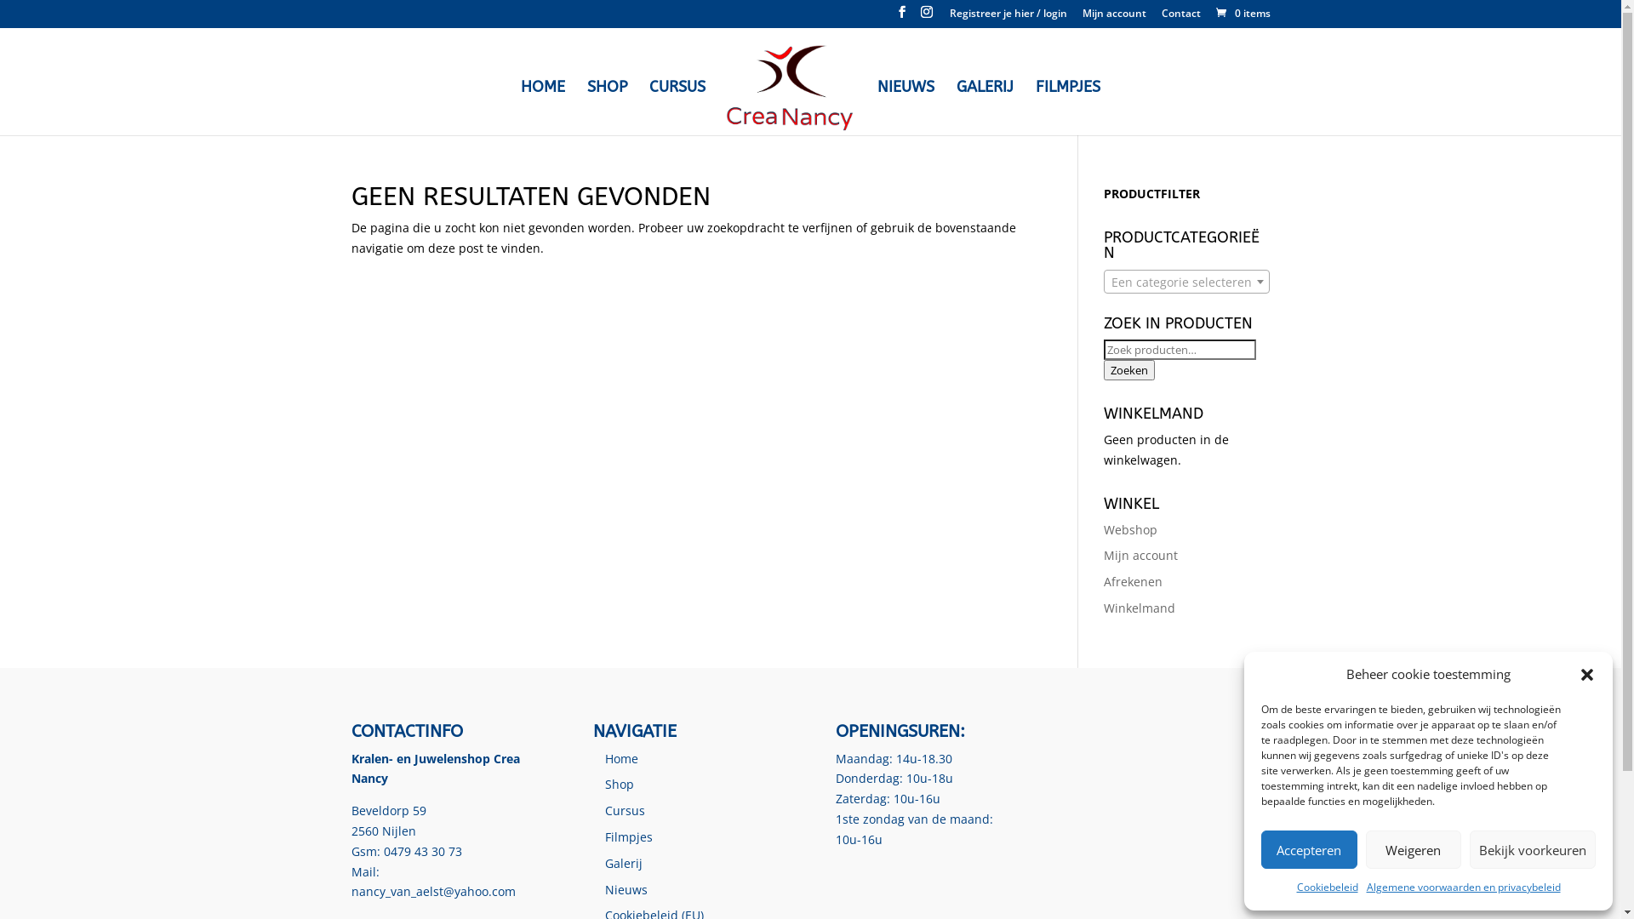 This screenshot has width=1634, height=919. Describe the element at coordinates (1243, 14) in the screenshot. I see `0 items` at that location.